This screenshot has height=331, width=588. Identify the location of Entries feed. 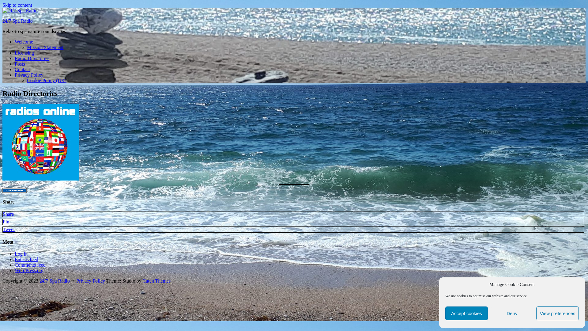
(26, 259).